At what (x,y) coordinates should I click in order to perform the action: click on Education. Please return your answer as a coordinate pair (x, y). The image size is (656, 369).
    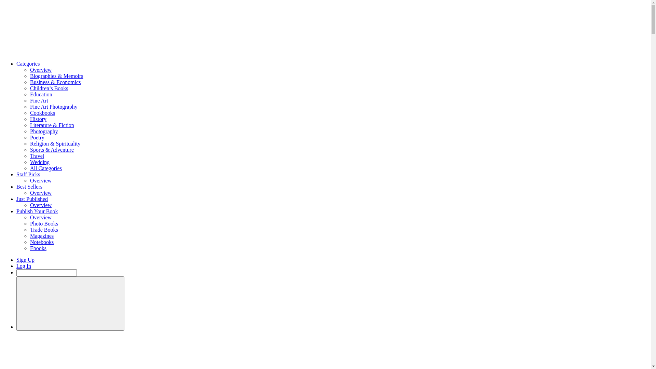
    Looking at the image, I should click on (41, 94).